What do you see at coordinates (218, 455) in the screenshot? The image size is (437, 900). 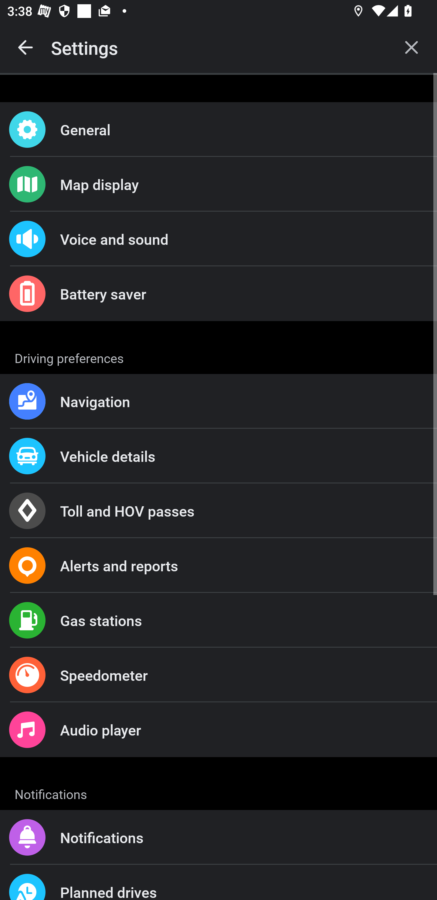 I see `Vehicle details` at bounding box center [218, 455].